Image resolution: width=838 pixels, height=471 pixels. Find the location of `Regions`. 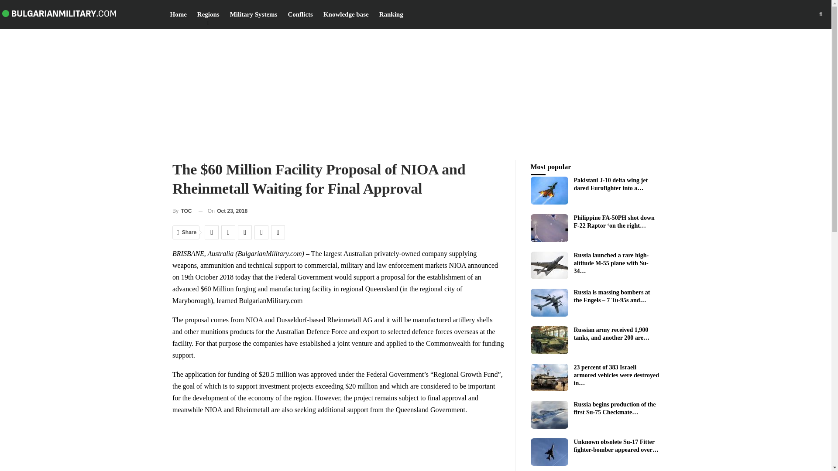

Regions is located at coordinates (209, 14).